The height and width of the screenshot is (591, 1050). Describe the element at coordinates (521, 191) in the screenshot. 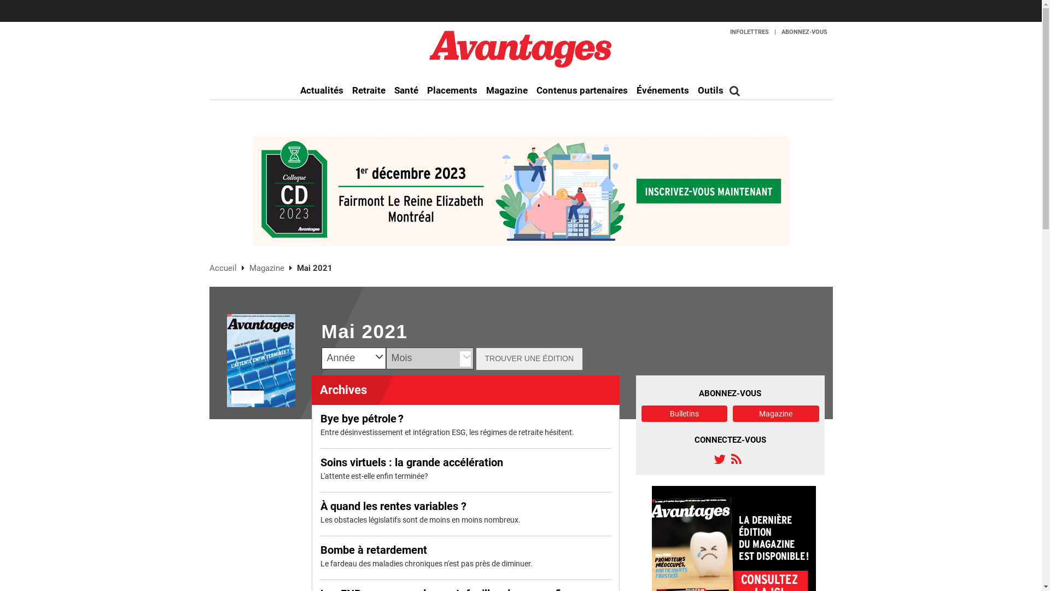

I see `3rd party ad content` at that location.